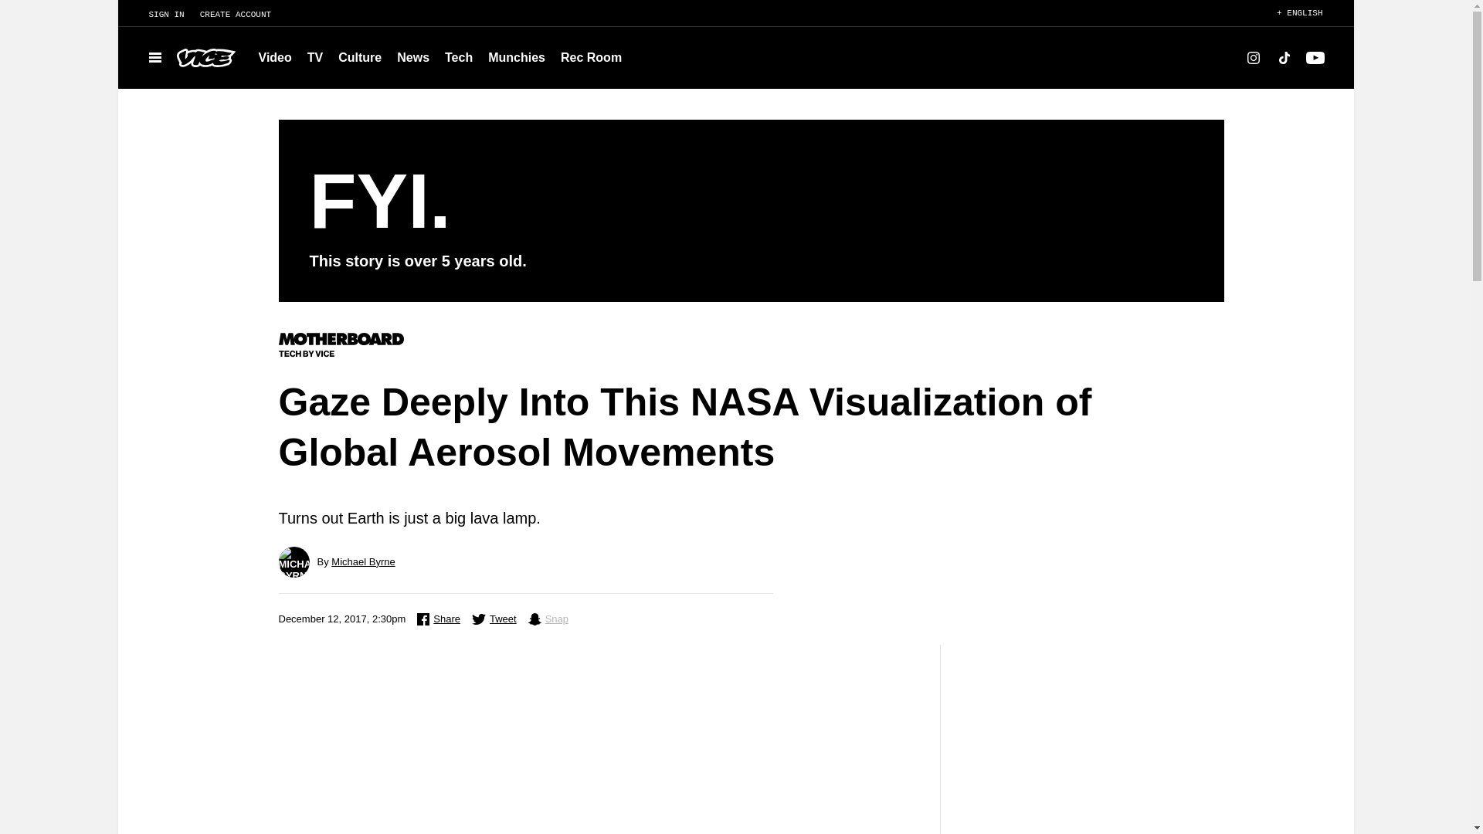 The width and height of the screenshot is (1483, 834). What do you see at coordinates (591, 57) in the screenshot?
I see `Rec Room` at bounding box center [591, 57].